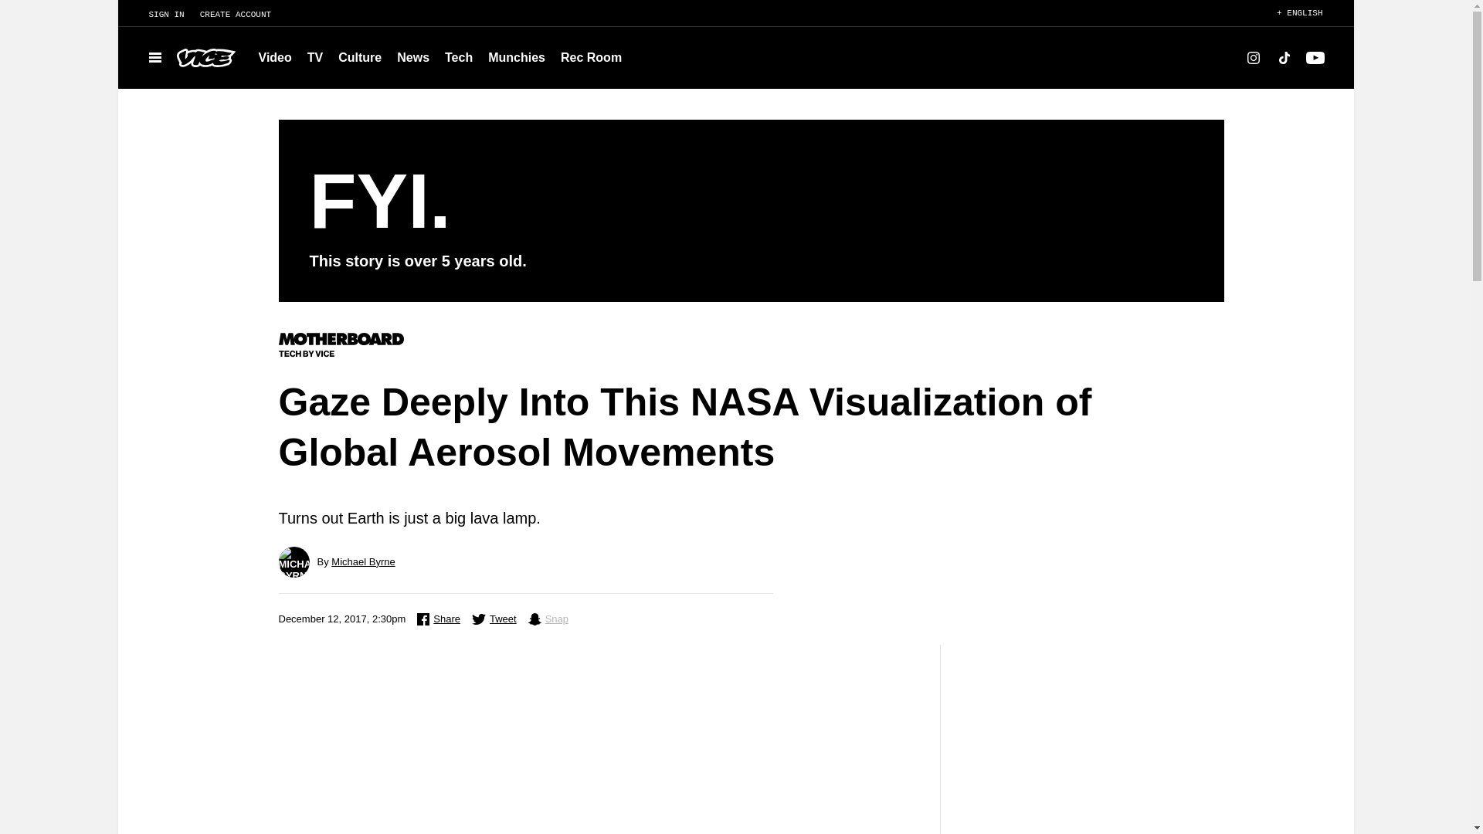 The width and height of the screenshot is (1483, 834). What do you see at coordinates (591, 57) in the screenshot?
I see `Rec Room` at bounding box center [591, 57].